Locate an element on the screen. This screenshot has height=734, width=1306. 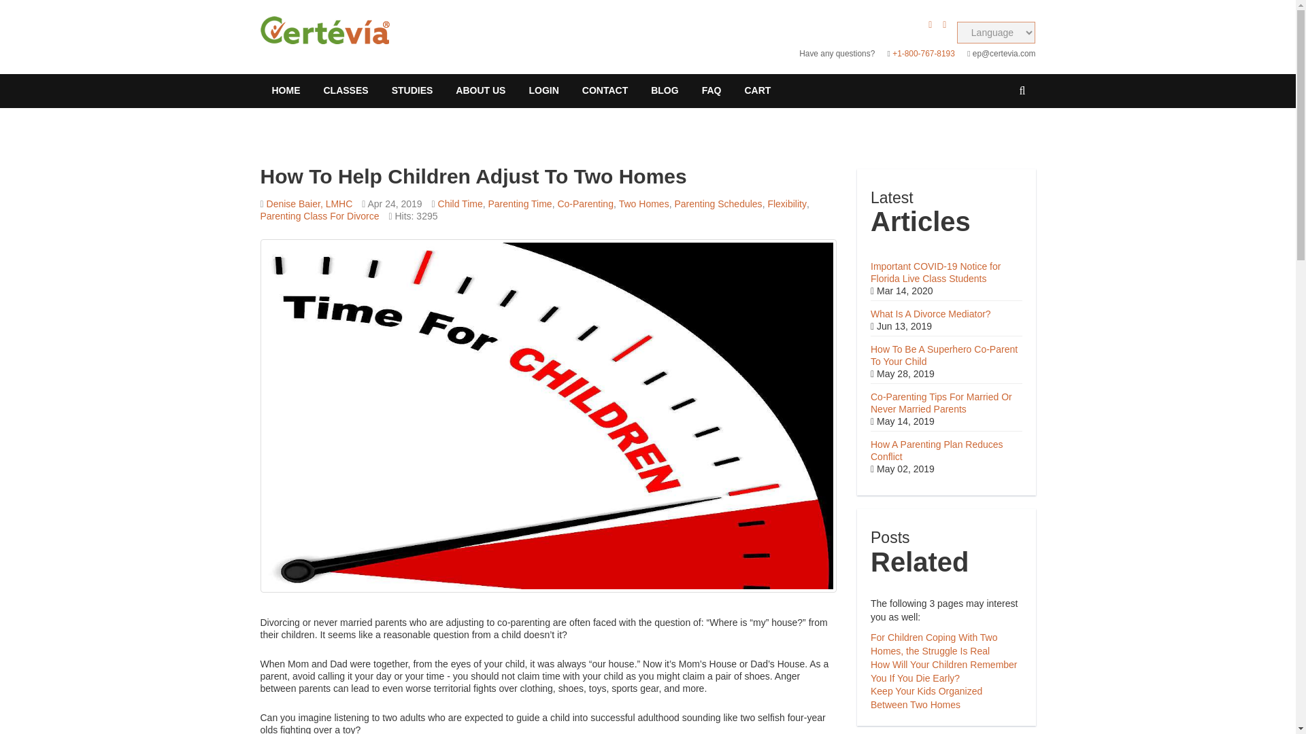
STUDIES is located at coordinates (412, 91).